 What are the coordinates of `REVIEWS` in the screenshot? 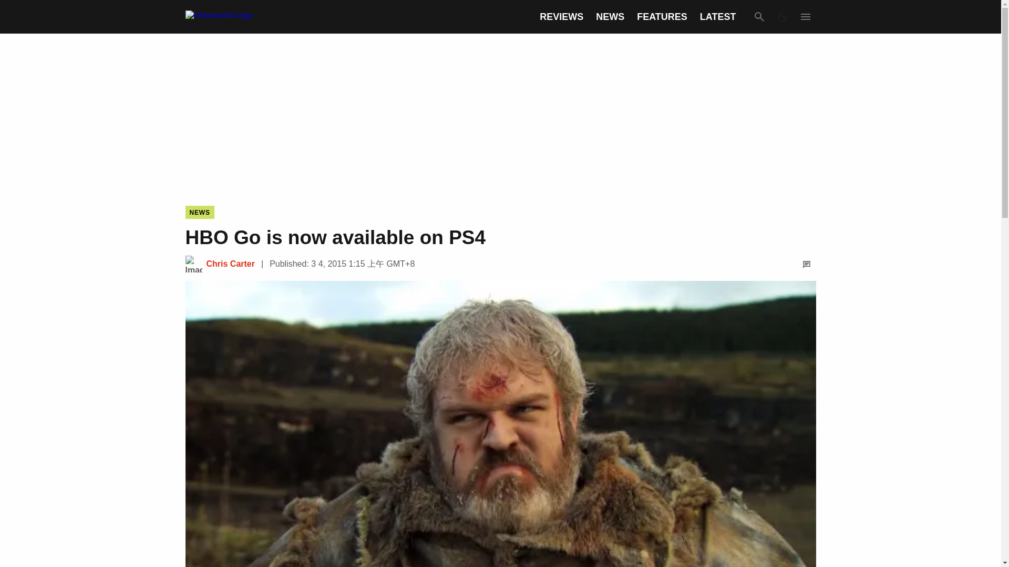 It's located at (561, 17).